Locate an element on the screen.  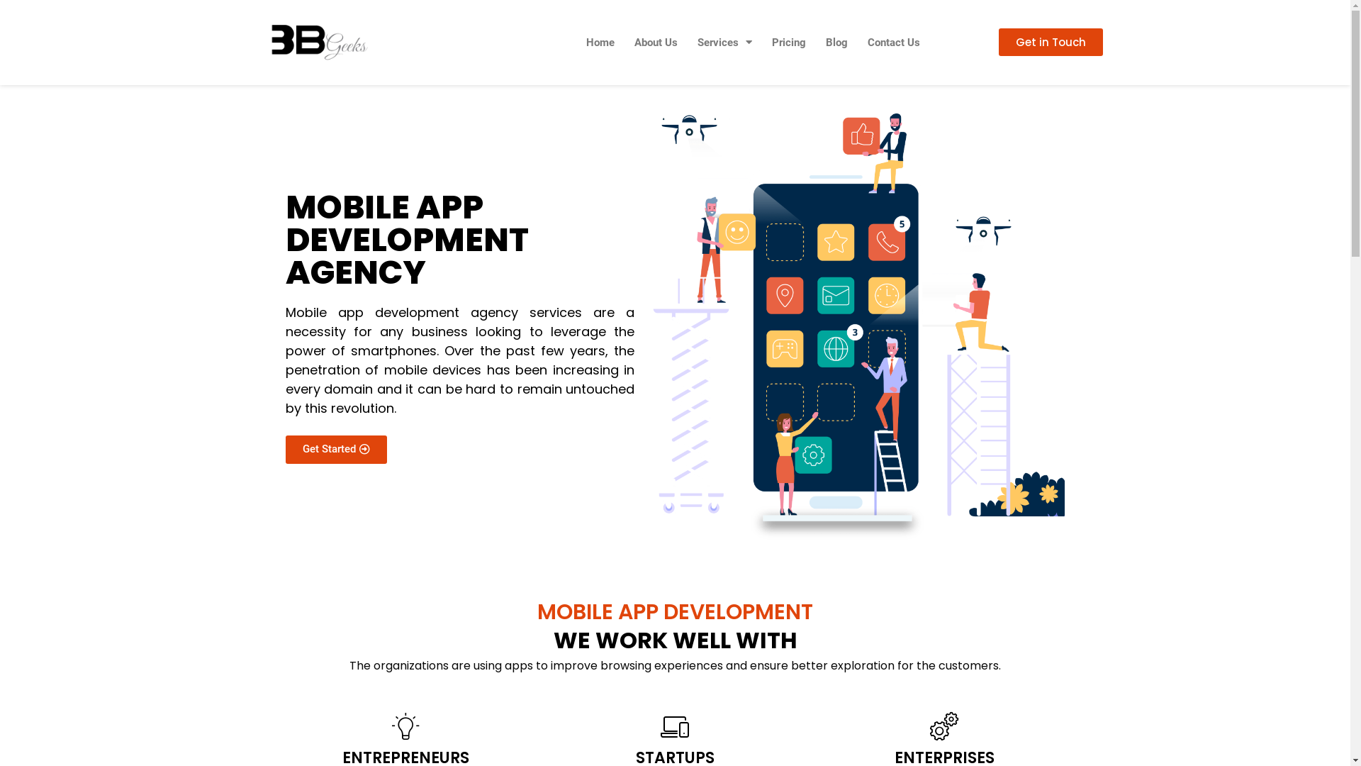
About Us is located at coordinates (656, 43).